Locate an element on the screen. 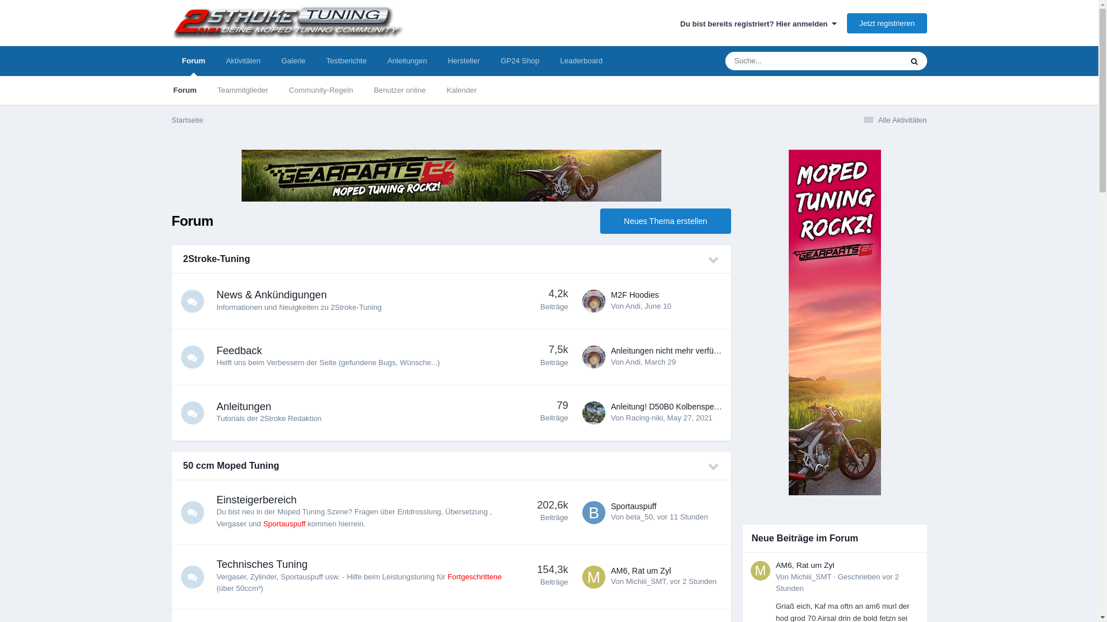  Anleitungen is located at coordinates (407, 61).